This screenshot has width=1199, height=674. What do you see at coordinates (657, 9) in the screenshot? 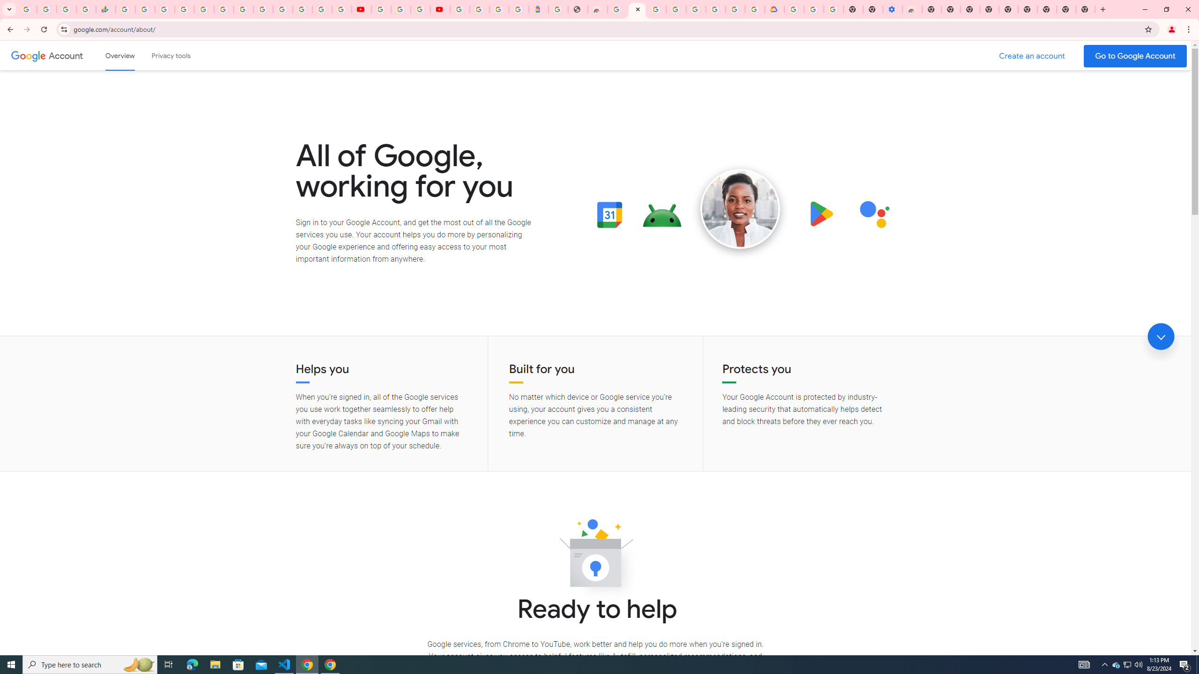
I see `Ad Settings` at bounding box center [657, 9].